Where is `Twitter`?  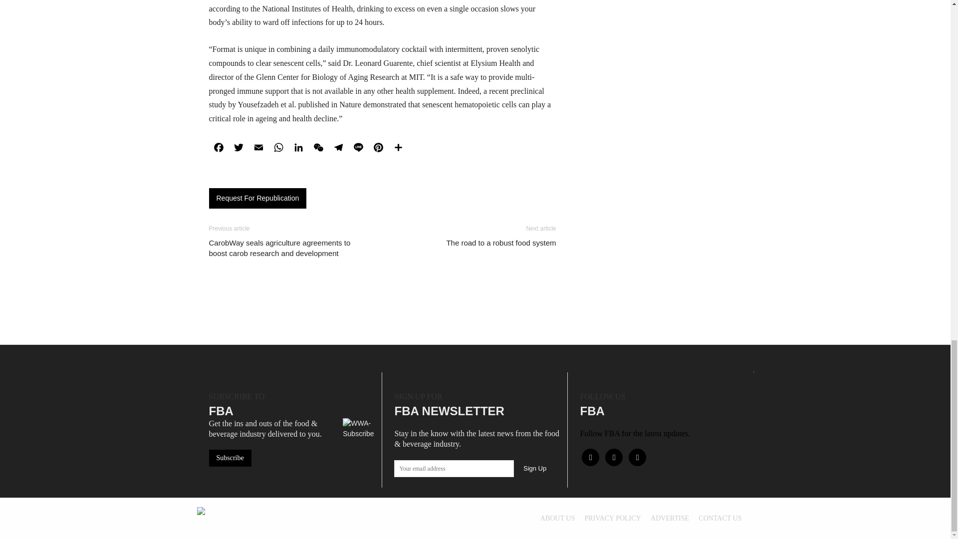 Twitter is located at coordinates (239, 148).